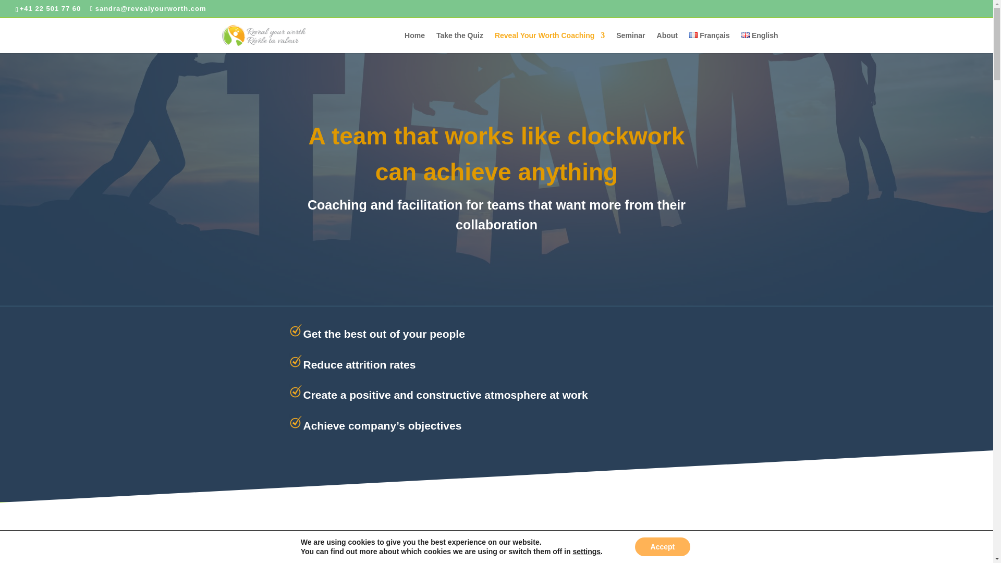 This screenshot has height=563, width=1001. I want to click on Take the Quiz, so click(460, 42).